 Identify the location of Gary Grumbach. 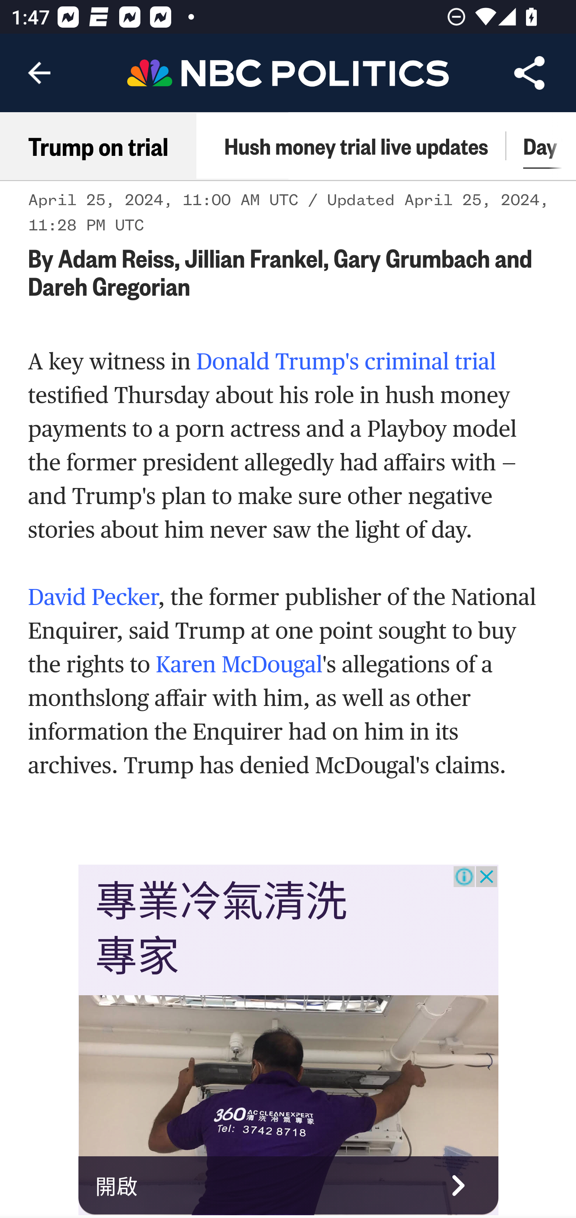
(412, 259).